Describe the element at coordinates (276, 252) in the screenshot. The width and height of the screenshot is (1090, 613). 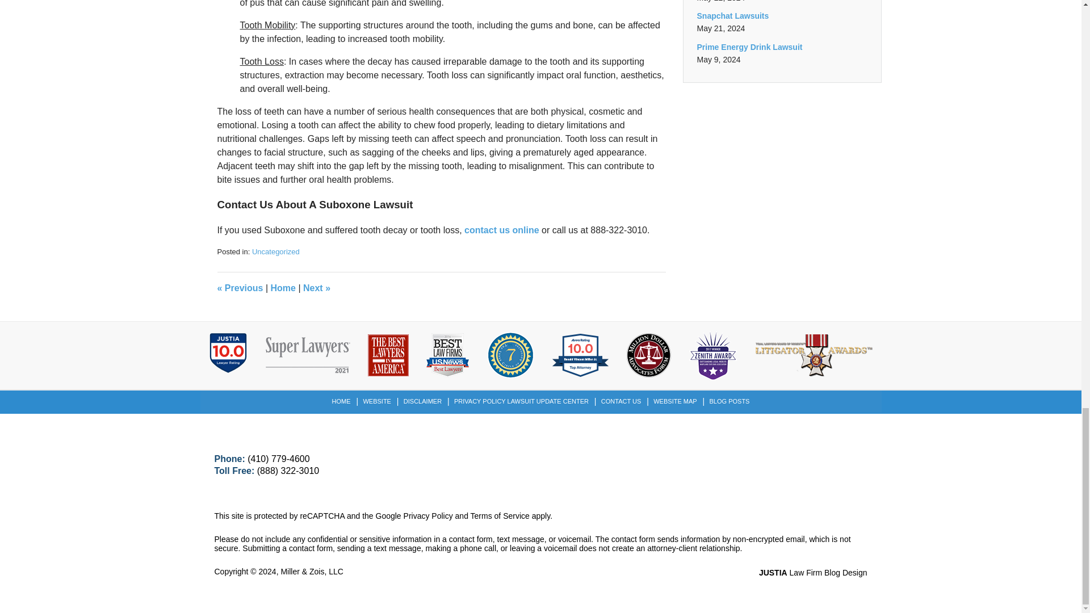
I see `Uncategorized` at that location.